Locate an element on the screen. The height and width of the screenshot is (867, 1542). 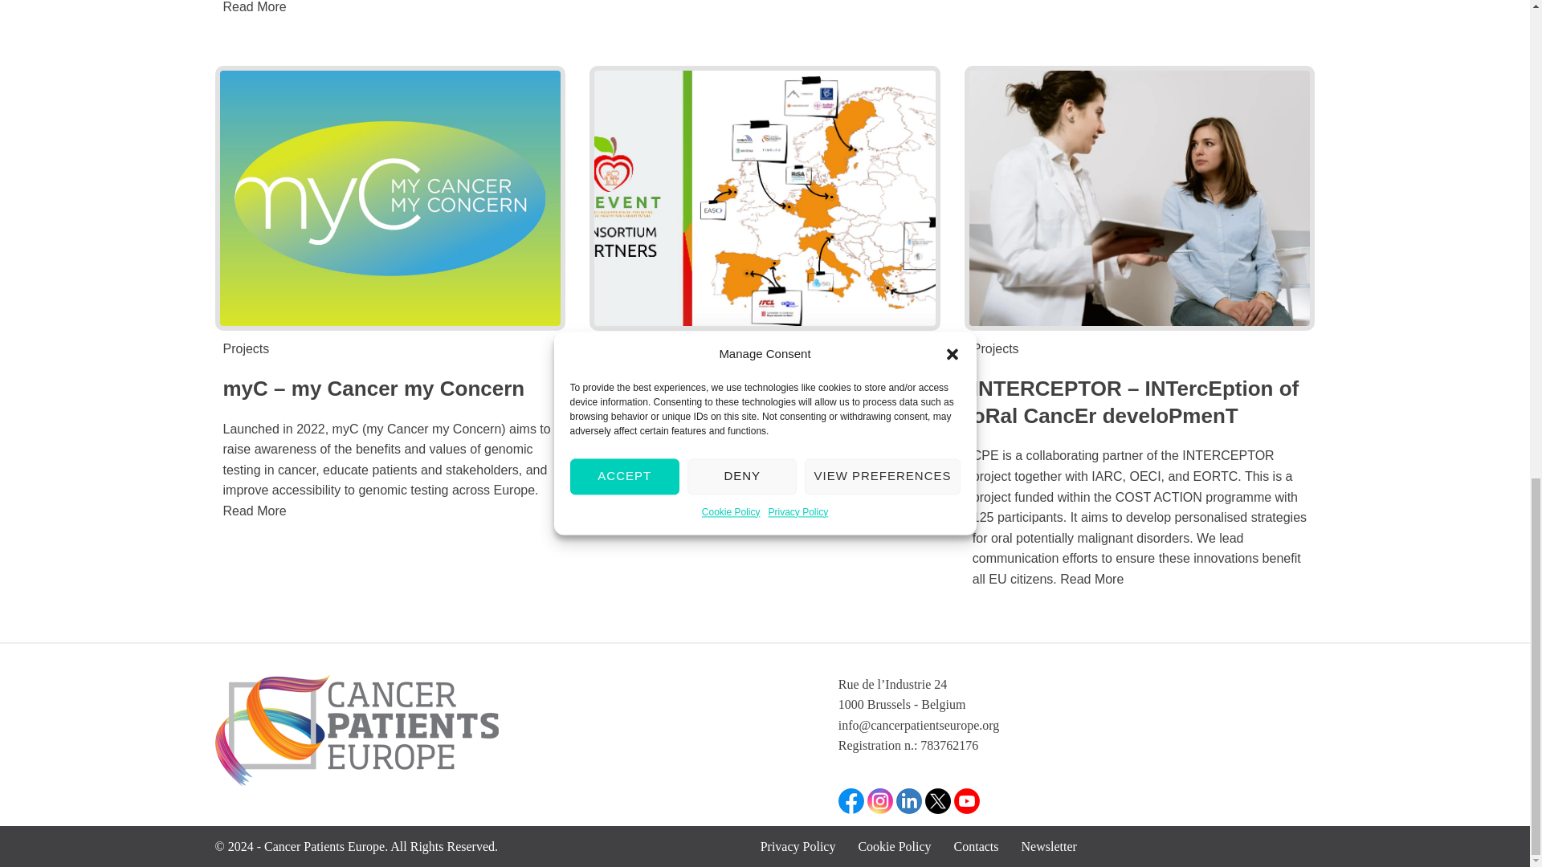
PREVENT is located at coordinates (765, 197).